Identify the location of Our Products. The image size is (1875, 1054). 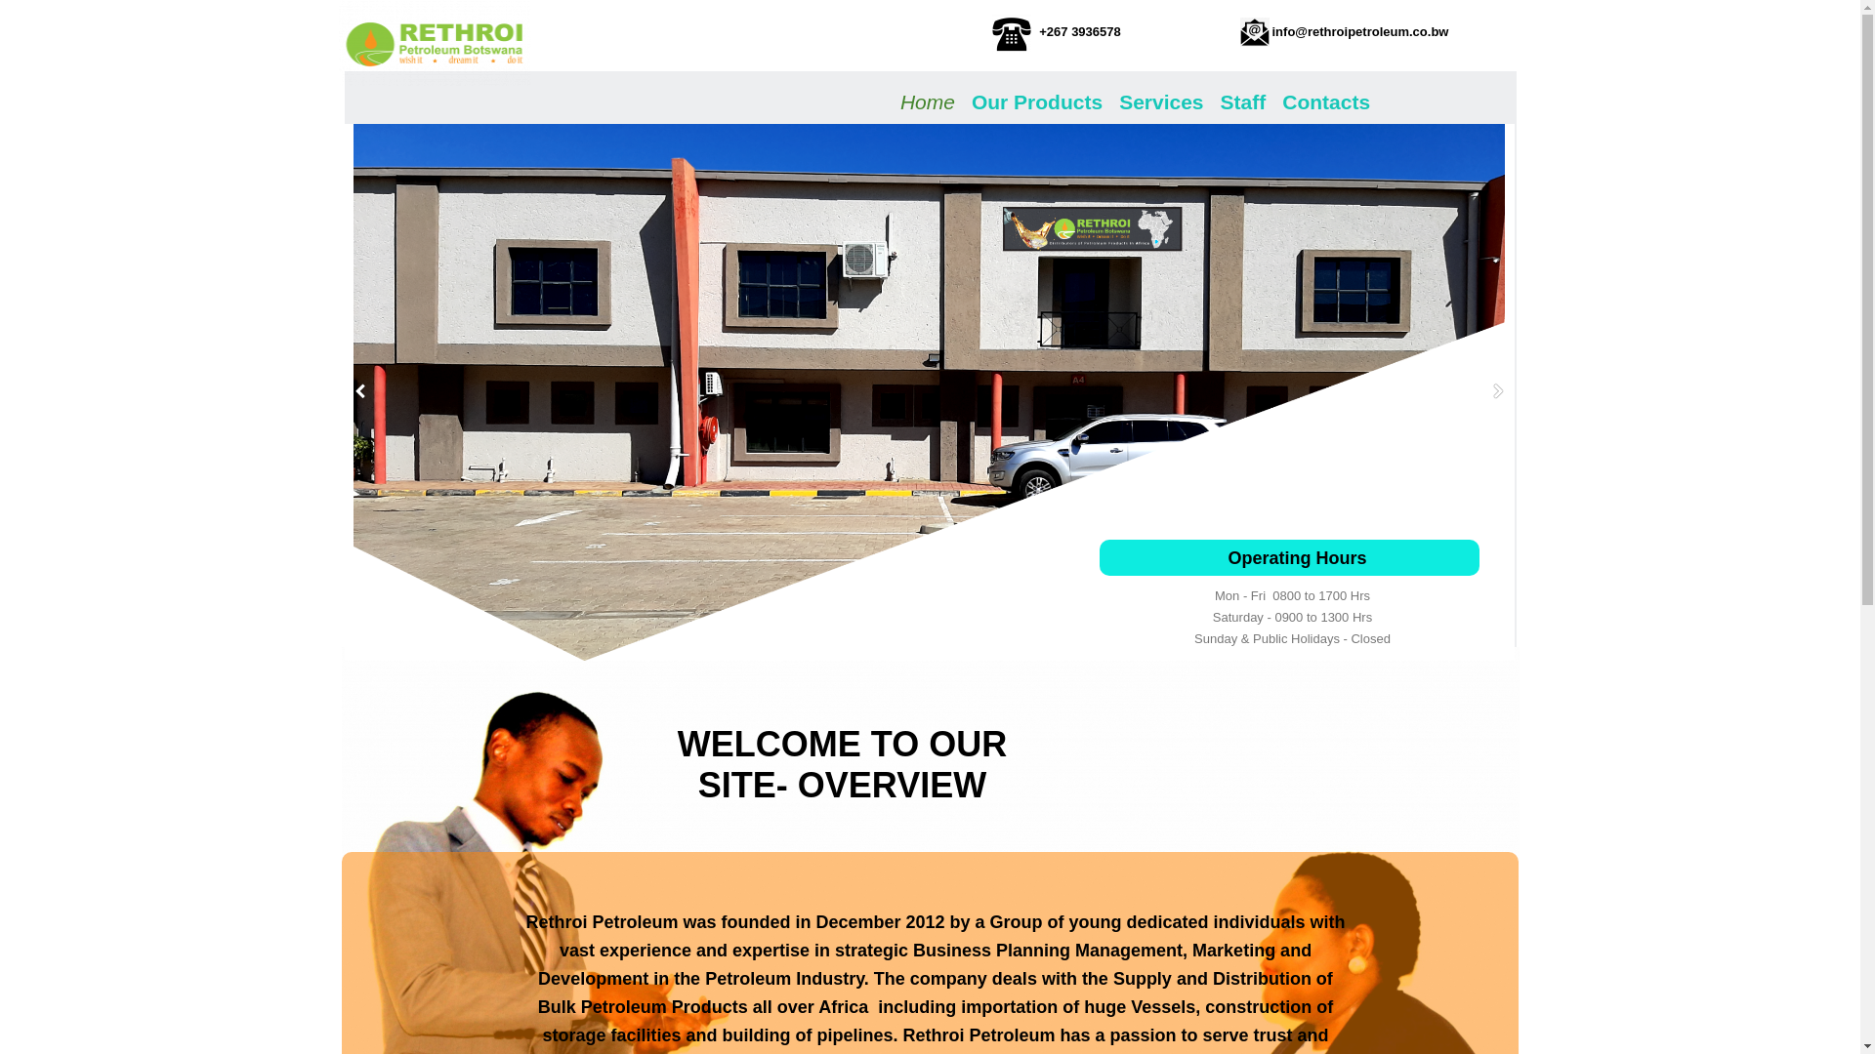
(1037, 100).